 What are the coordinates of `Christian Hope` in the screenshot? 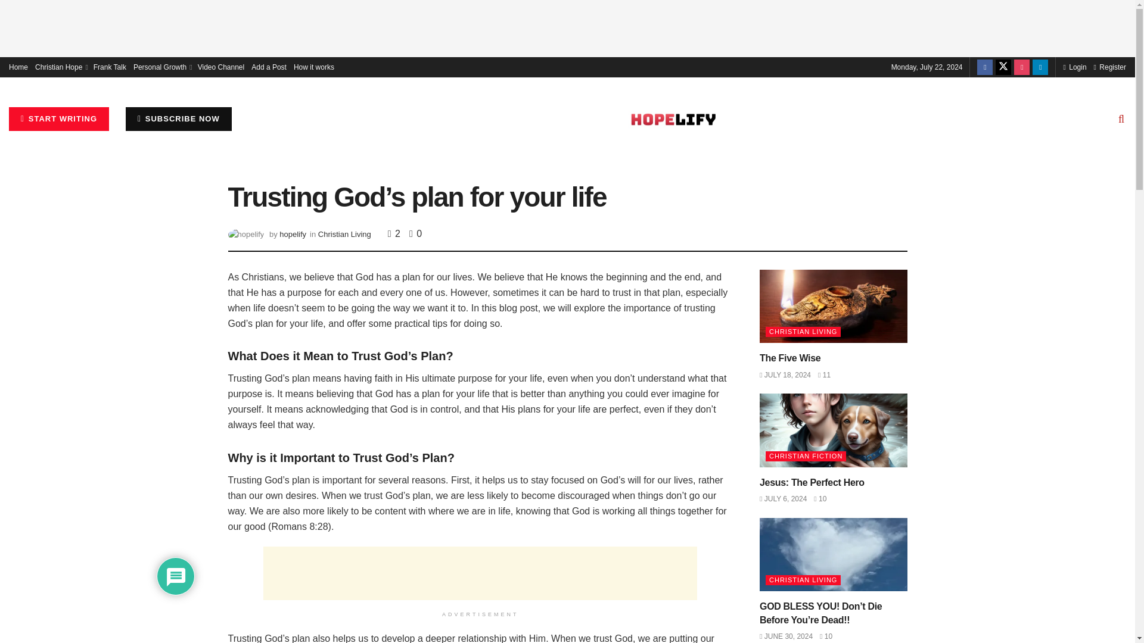 It's located at (61, 67).